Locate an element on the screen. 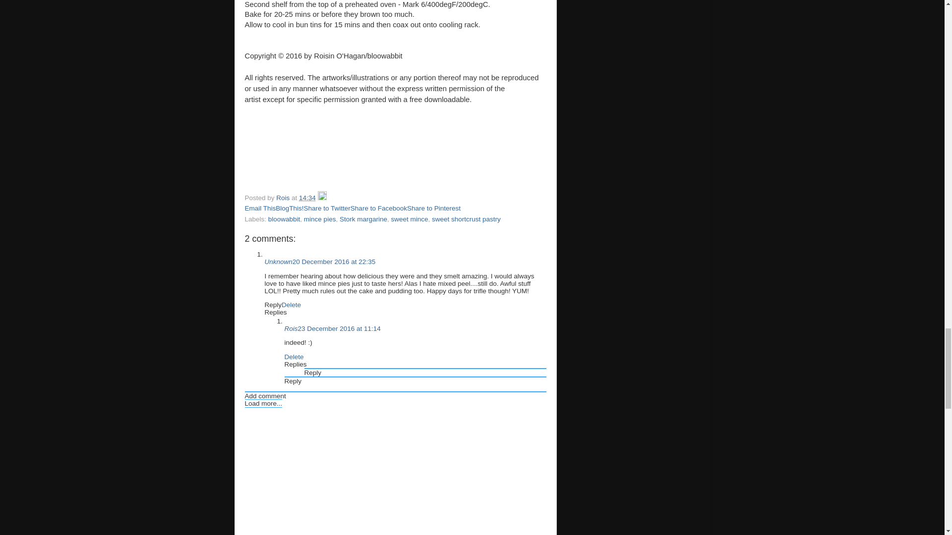 This screenshot has height=535, width=952. Replies is located at coordinates (296, 364).